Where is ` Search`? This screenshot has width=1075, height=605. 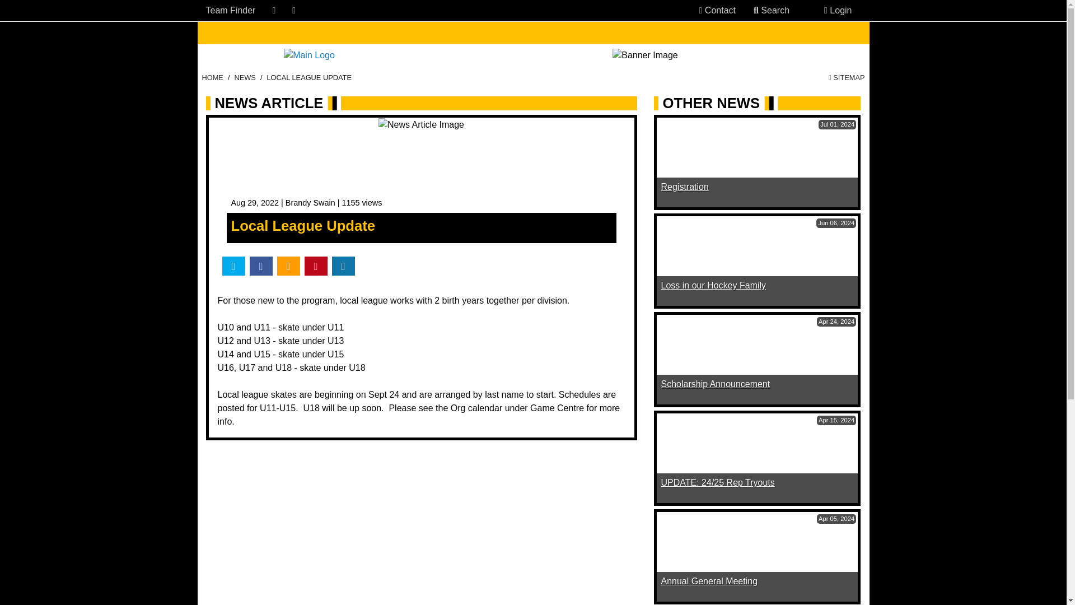
 Search is located at coordinates (772, 10).